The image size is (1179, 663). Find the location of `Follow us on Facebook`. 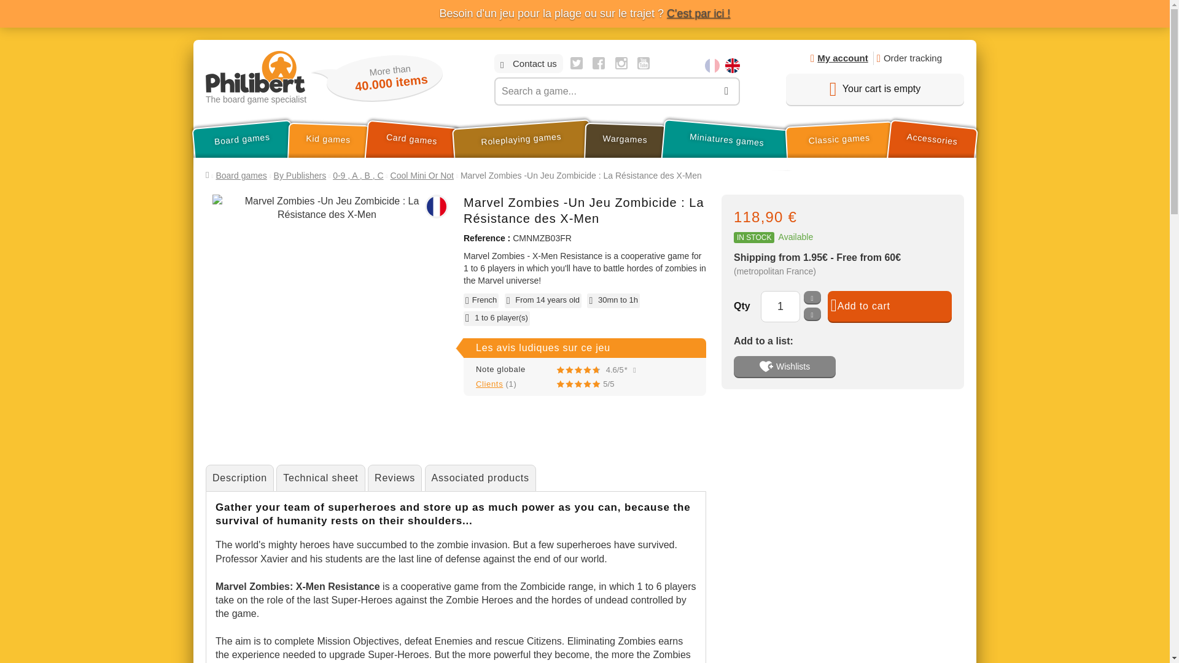

Follow us on Facebook is located at coordinates (598, 63).